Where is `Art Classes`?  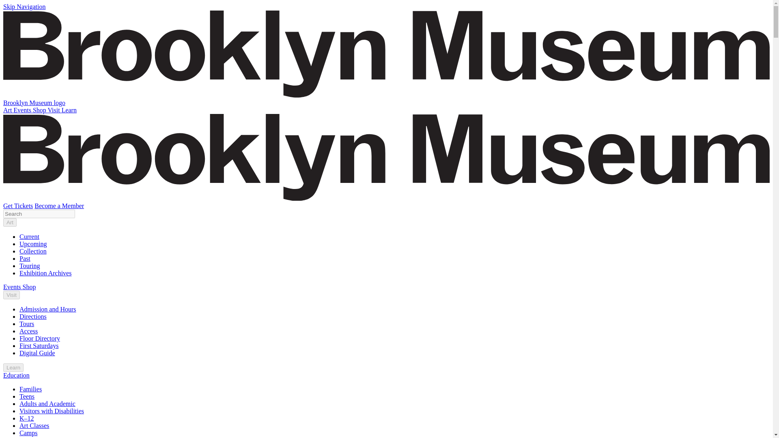 Art Classes is located at coordinates (34, 426).